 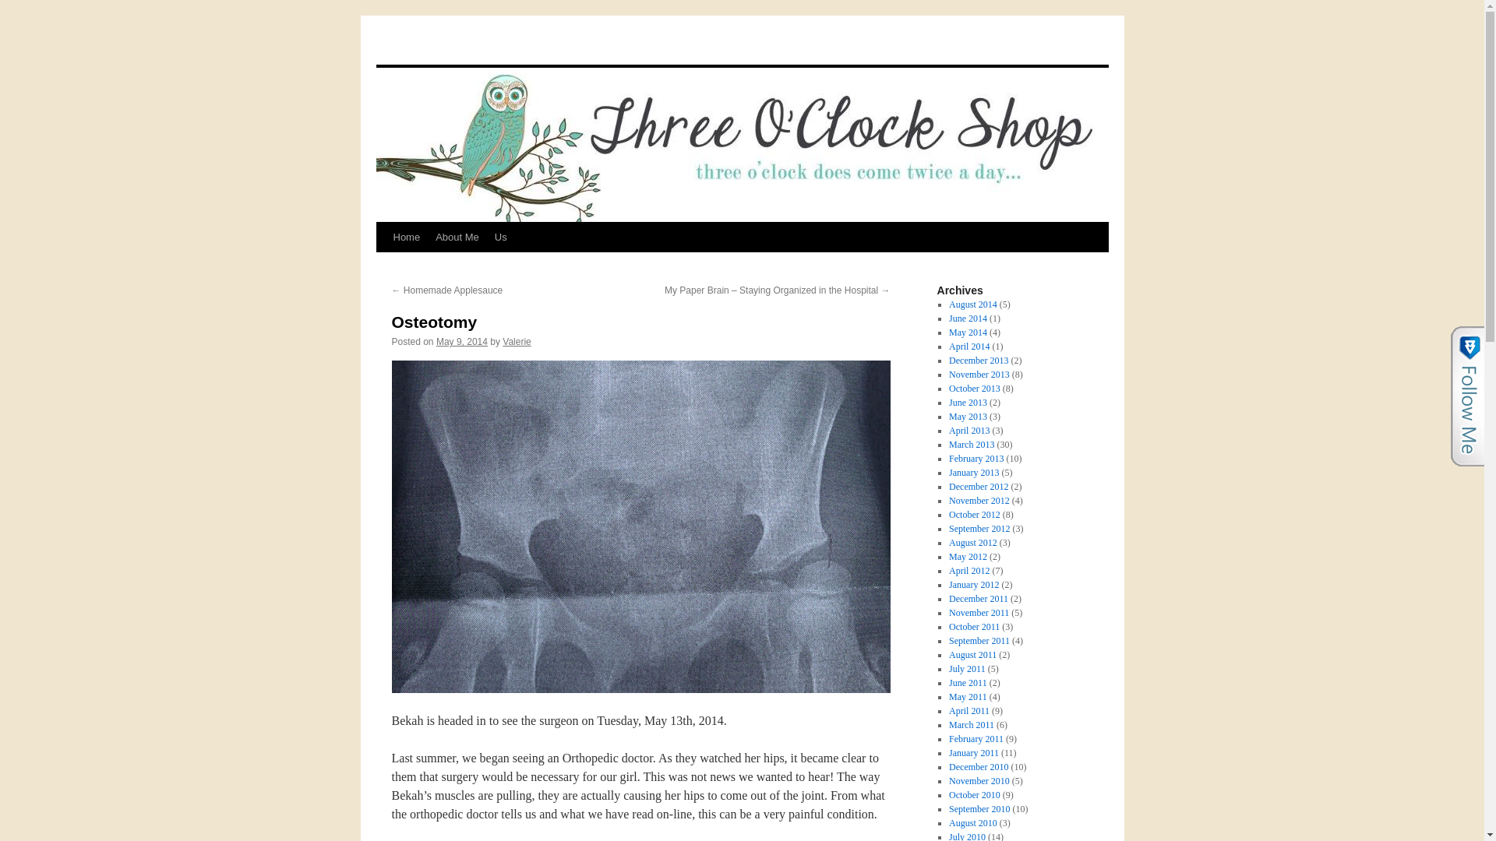 I want to click on November 2013, so click(x=979, y=375).